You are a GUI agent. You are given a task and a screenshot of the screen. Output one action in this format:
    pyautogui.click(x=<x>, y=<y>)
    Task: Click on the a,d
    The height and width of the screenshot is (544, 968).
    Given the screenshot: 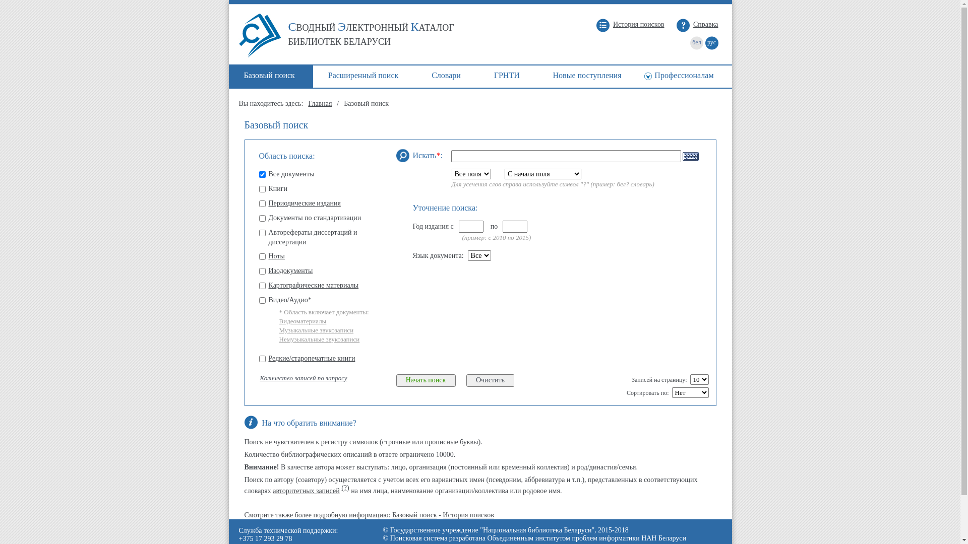 What is the action you would take?
    pyautogui.click(x=262, y=233)
    